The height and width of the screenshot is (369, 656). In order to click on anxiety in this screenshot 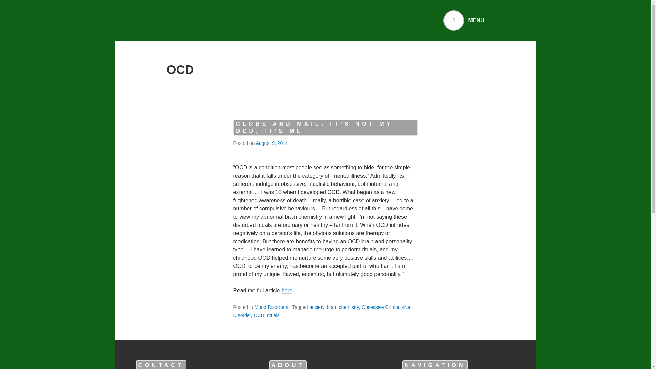, I will do `click(316, 307)`.